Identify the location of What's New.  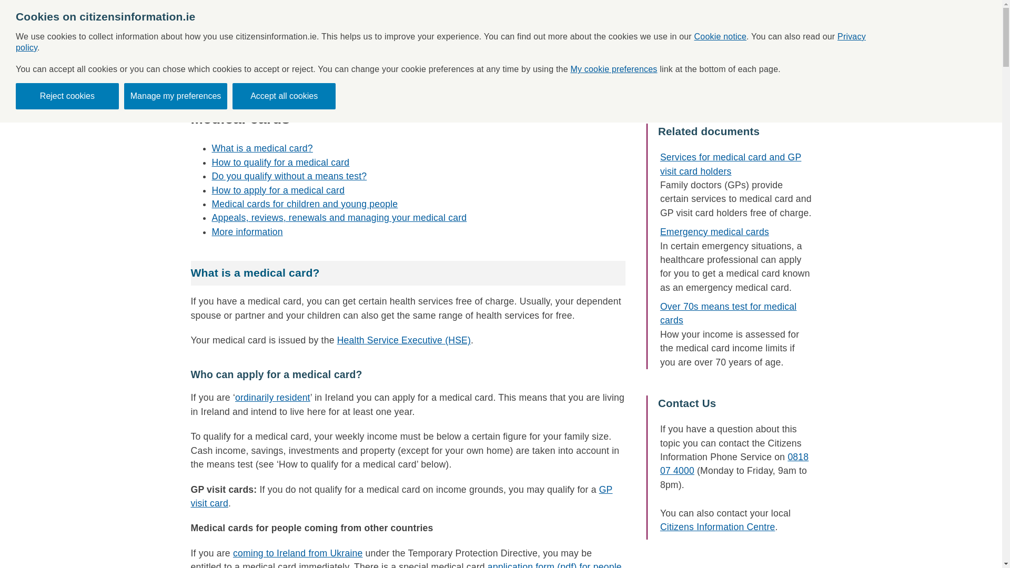
(491, 32).